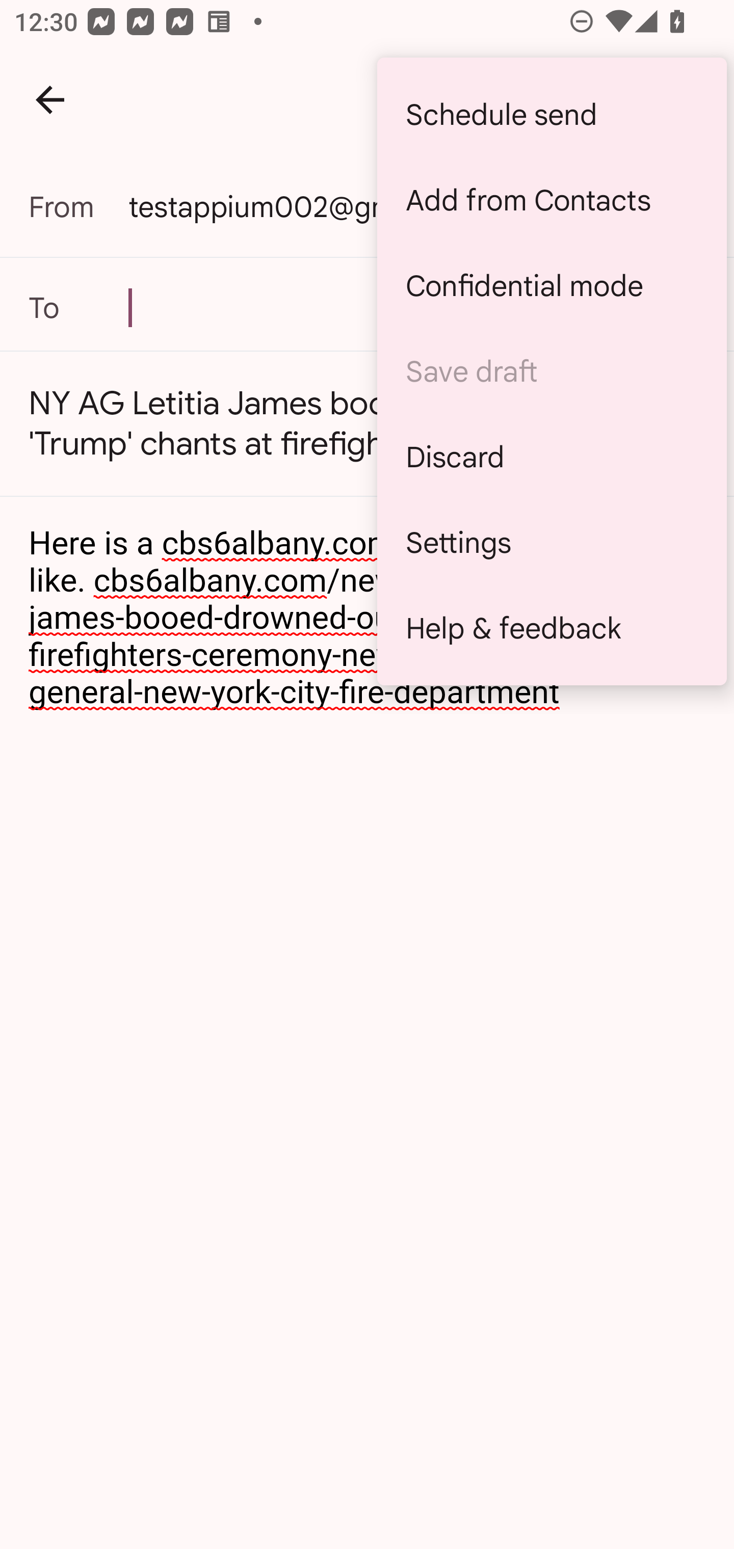 The height and width of the screenshot is (1549, 734). I want to click on Save draft disabled Save draft, so click(552, 371).